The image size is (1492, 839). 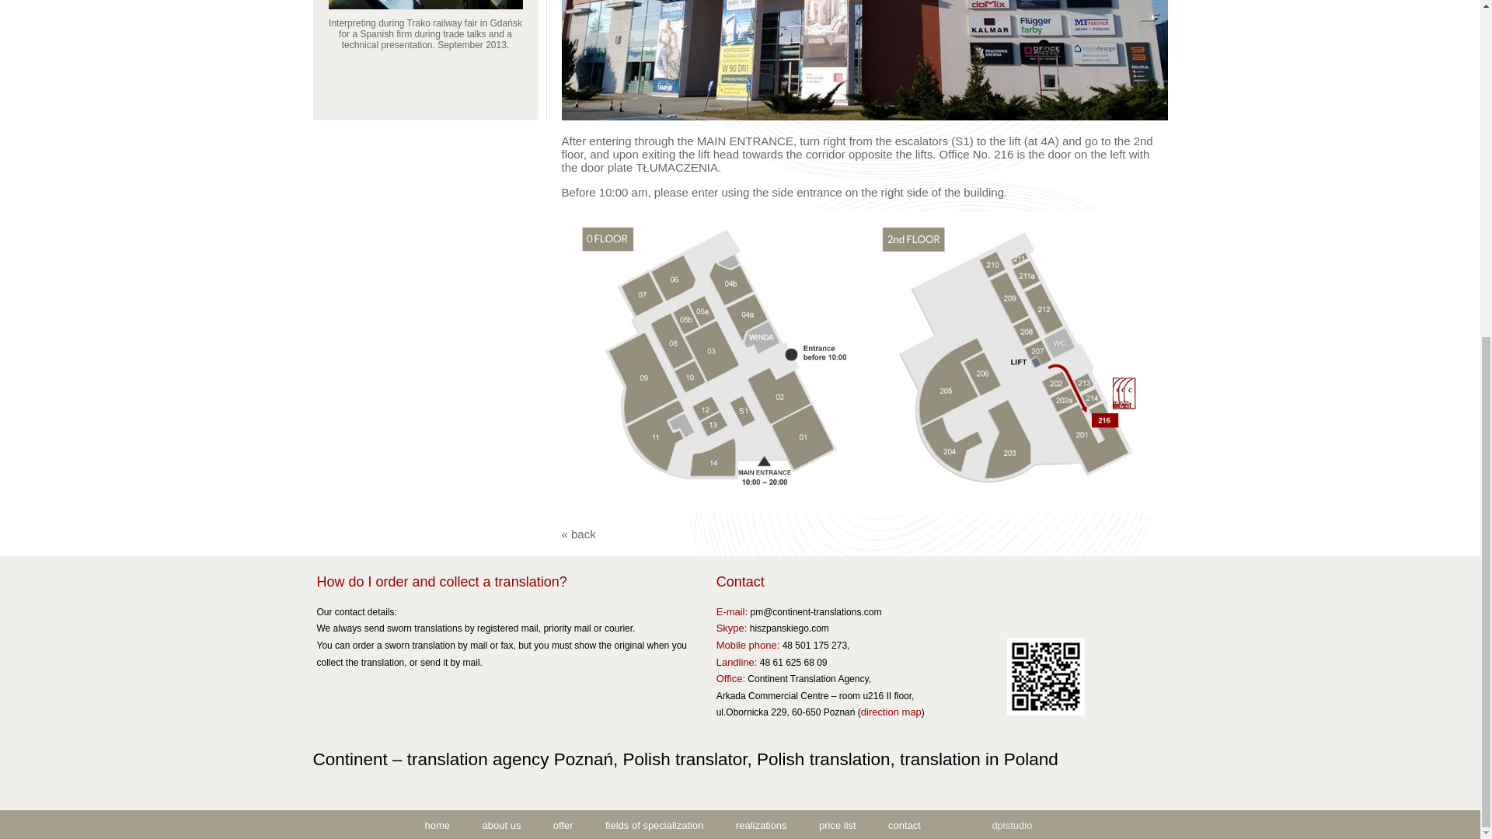 I want to click on  home , so click(x=437, y=825).